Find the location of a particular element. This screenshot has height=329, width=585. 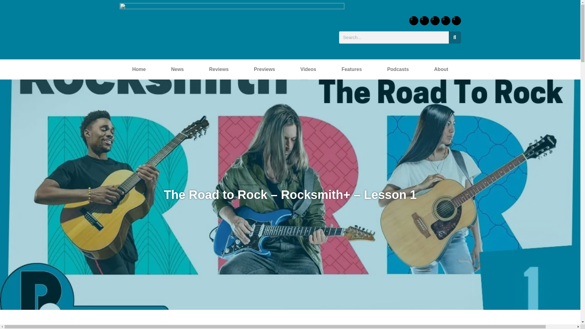

Previews is located at coordinates (264, 69).